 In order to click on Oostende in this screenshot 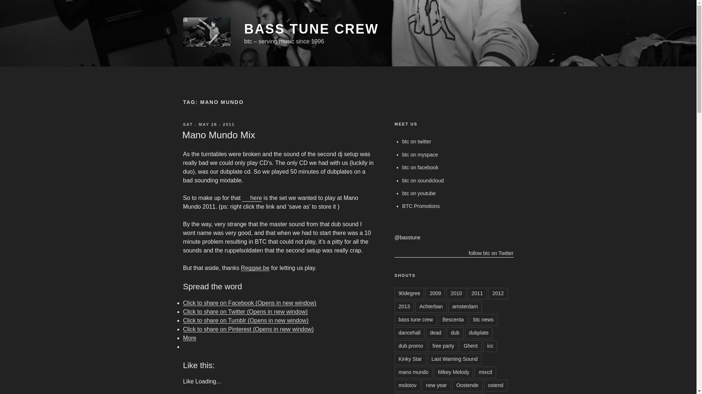, I will do `click(467, 386)`.